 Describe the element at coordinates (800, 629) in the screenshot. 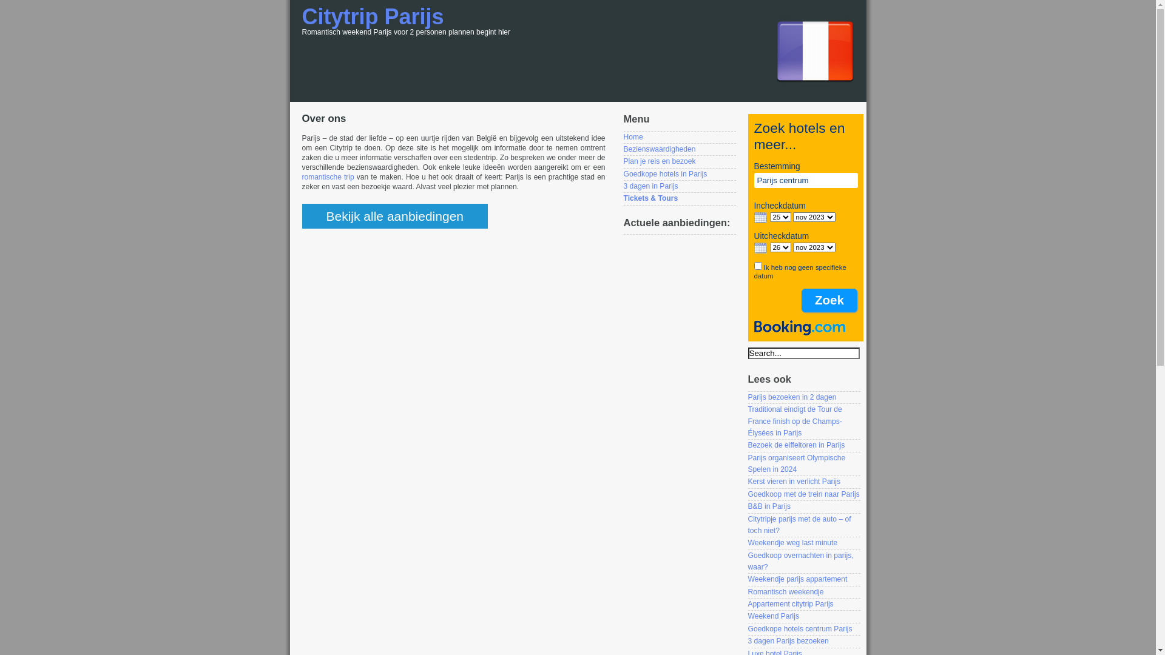

I see `Goedkope hotels centrum Parijs` at that location.